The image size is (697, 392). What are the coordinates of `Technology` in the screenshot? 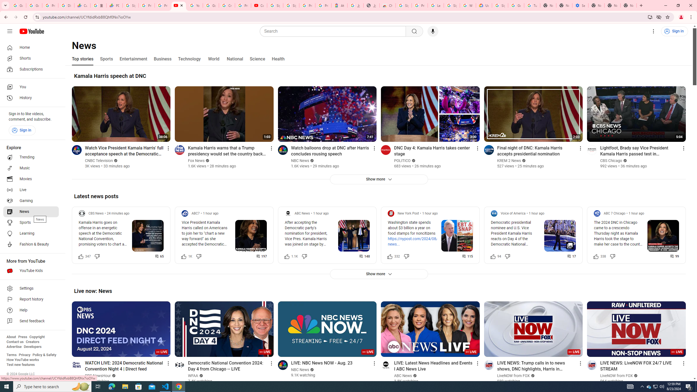 It's located at (189, 59).